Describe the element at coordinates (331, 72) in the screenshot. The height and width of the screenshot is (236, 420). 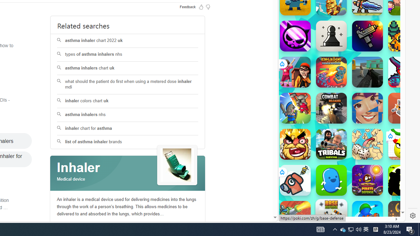
I see `King Rugni King Rugni` at that location.